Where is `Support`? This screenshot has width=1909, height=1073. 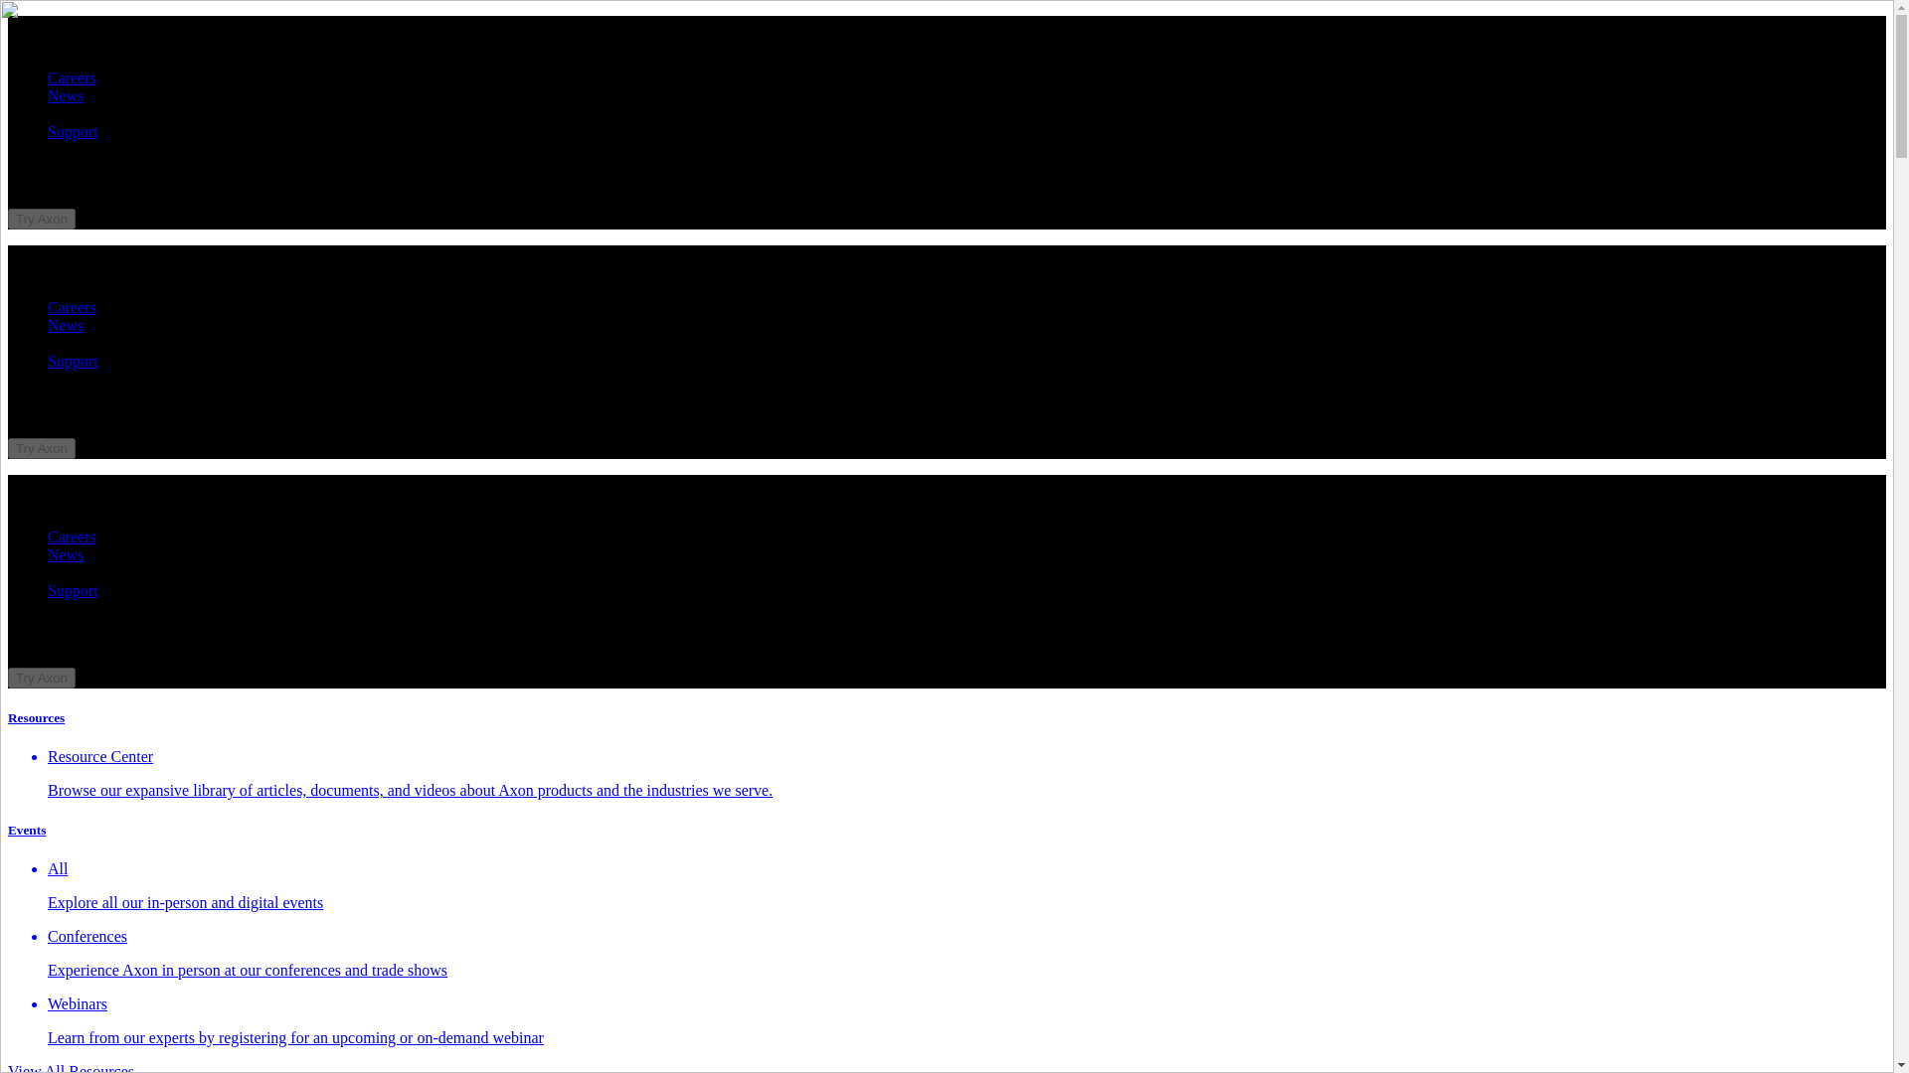
Support is located at coordinates (74, 361).